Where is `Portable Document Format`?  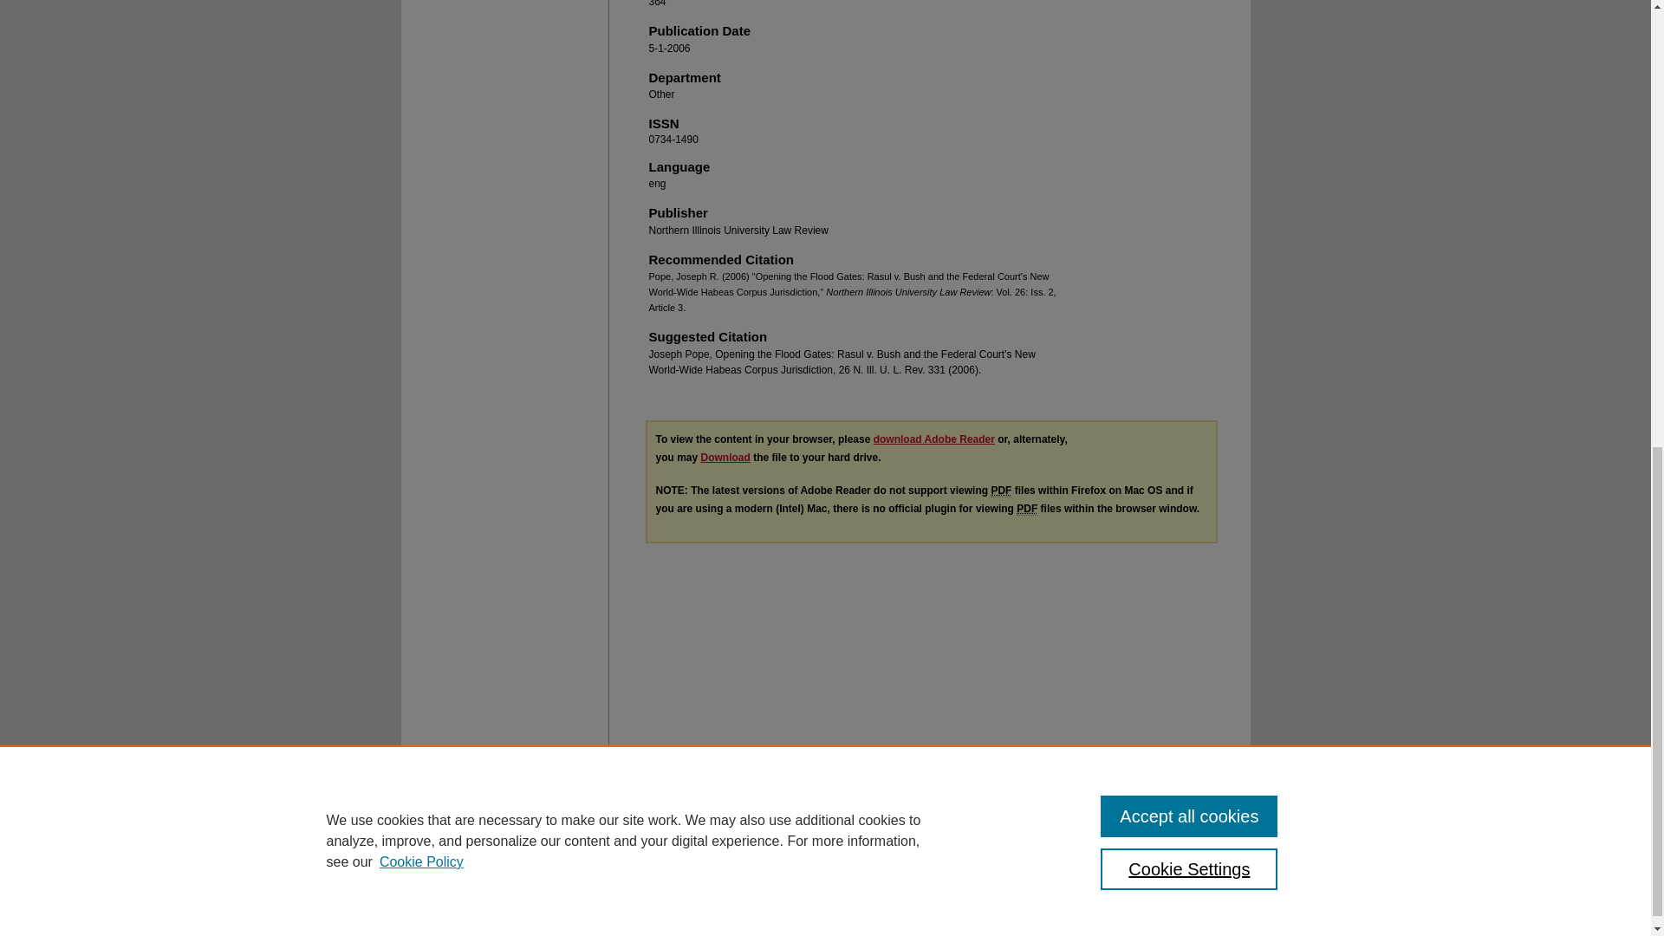 Portable Document Format is located at coordinates (1000, 491).